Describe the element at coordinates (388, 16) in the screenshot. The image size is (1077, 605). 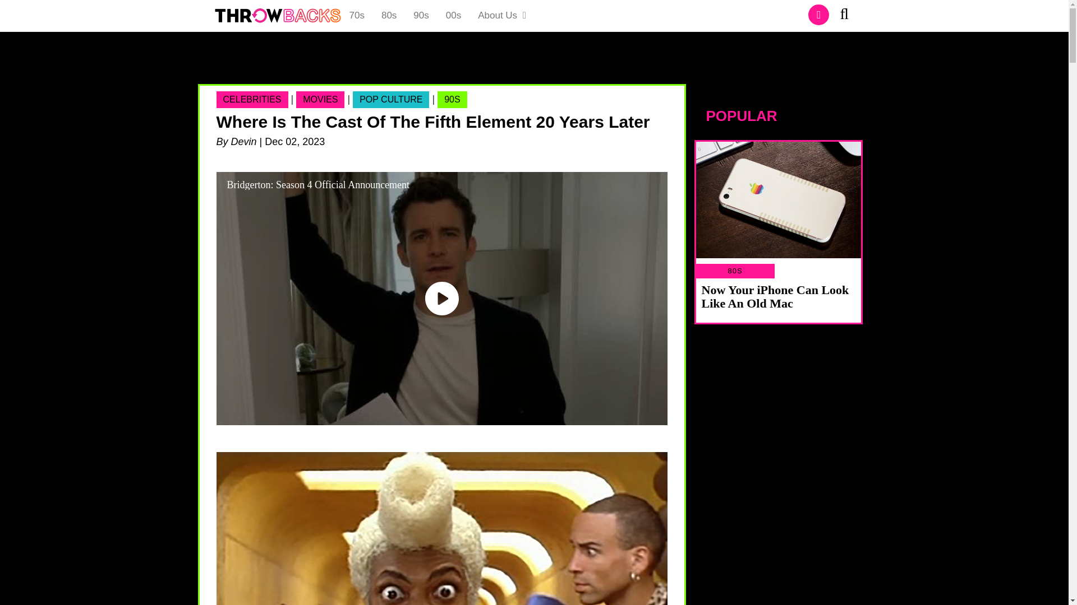
I see `80s` at that location.